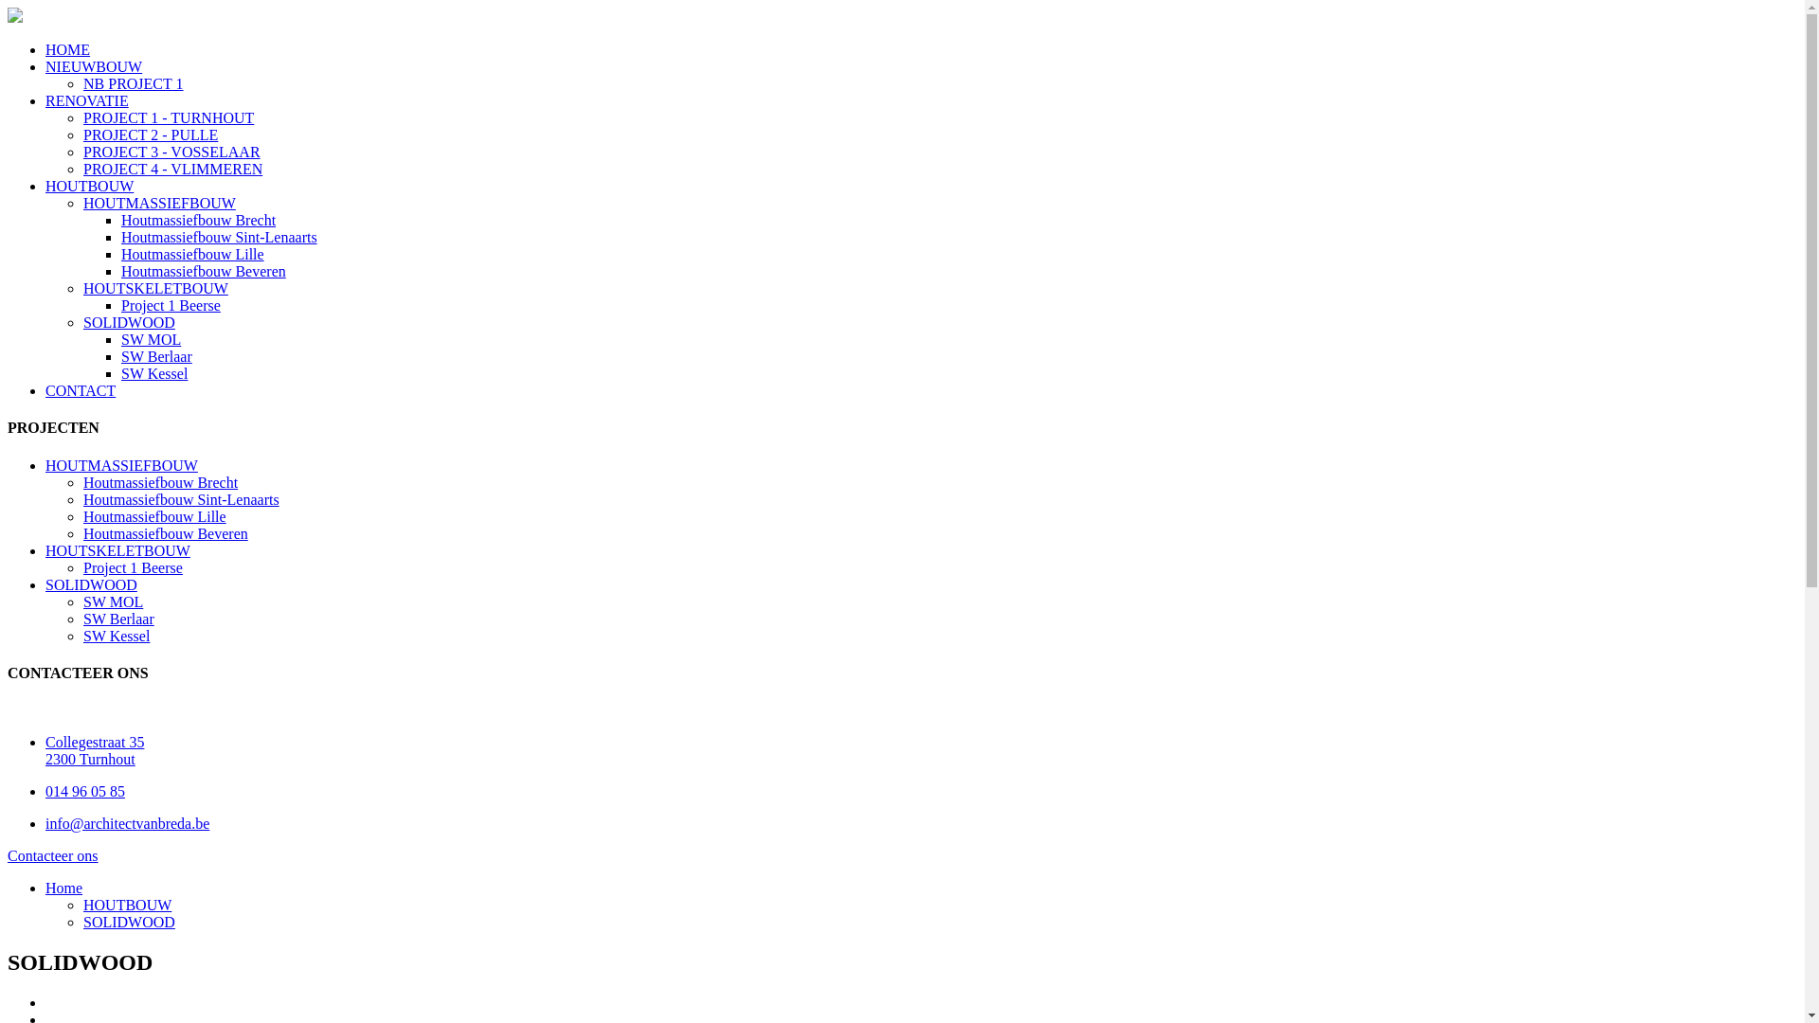 The image size is (1819, 1023). Describe the element at coordinates (157, 356) in the screenshot. I see `SW Berlaar` at that location.